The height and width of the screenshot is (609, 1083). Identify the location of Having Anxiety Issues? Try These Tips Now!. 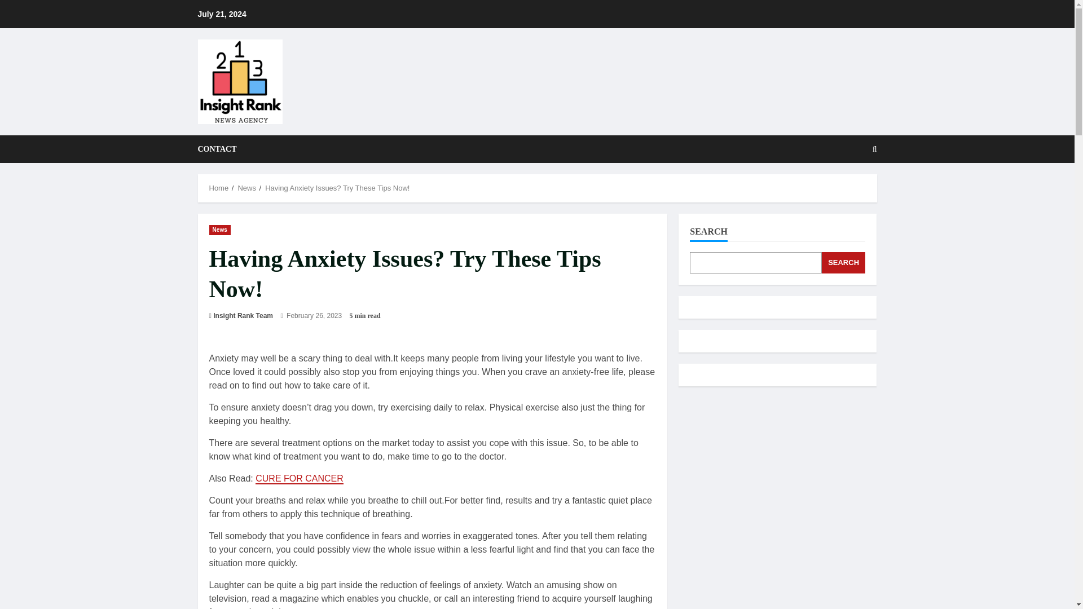
(337, 188).